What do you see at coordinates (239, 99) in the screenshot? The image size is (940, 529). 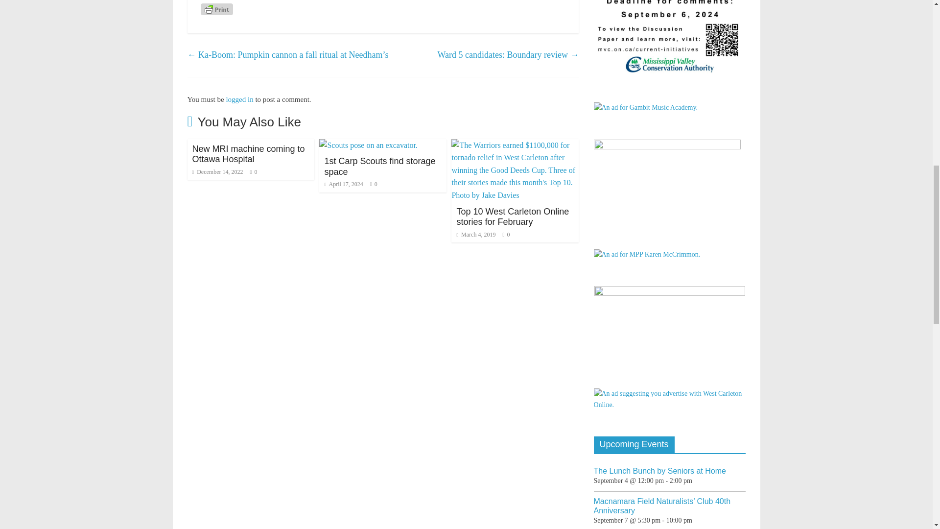 I see `logged in` at bounding box center [239, 99].